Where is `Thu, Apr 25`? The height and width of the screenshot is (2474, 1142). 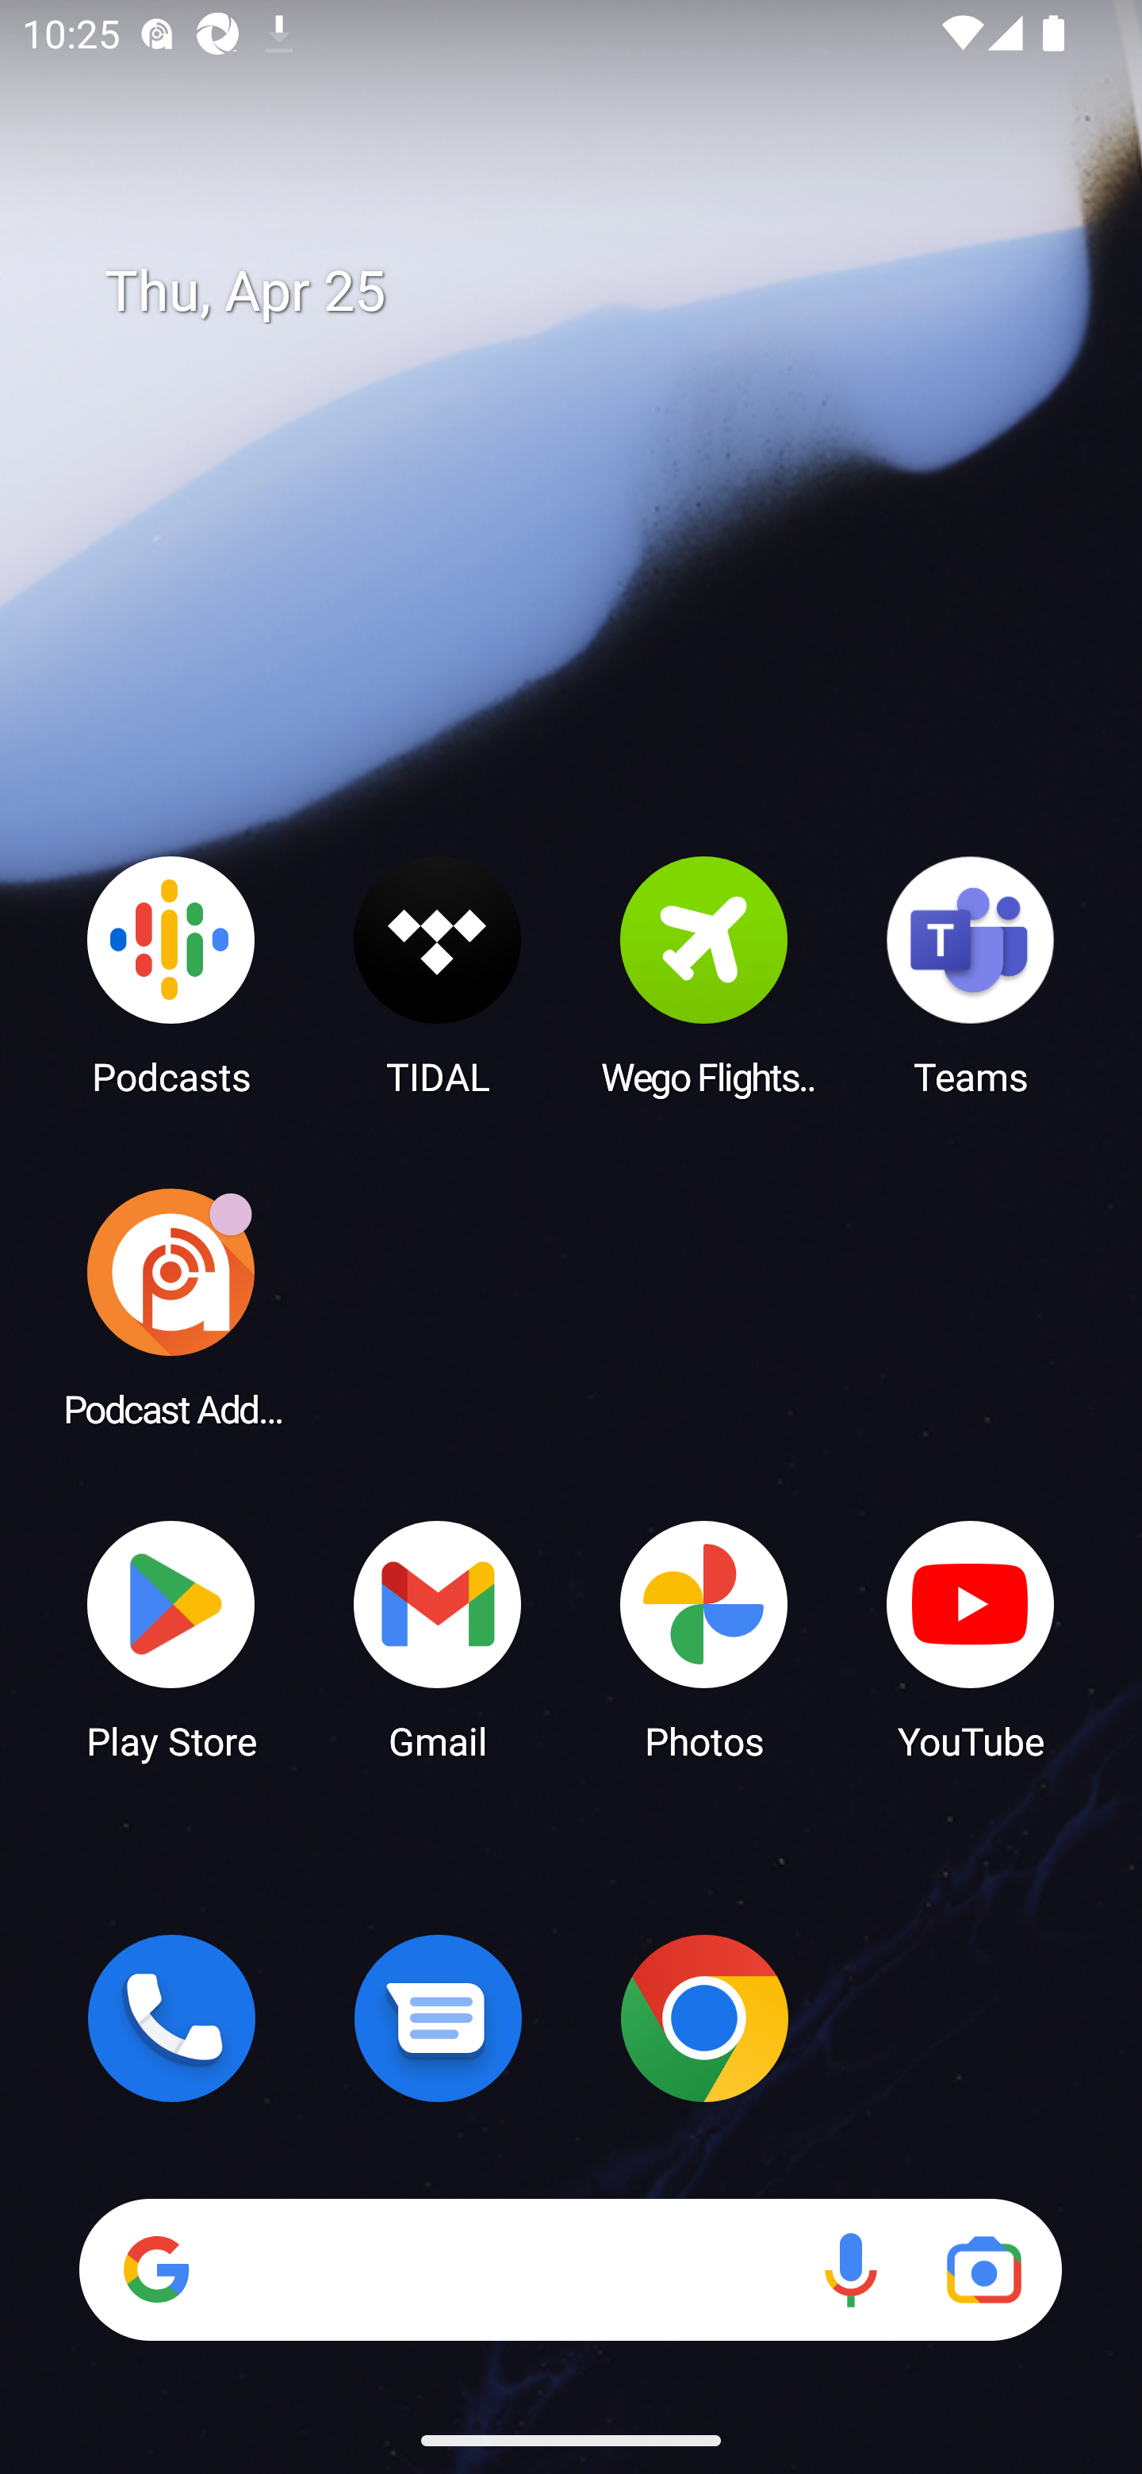
Thu, Apr 25 is located at coordinates (593, 292).